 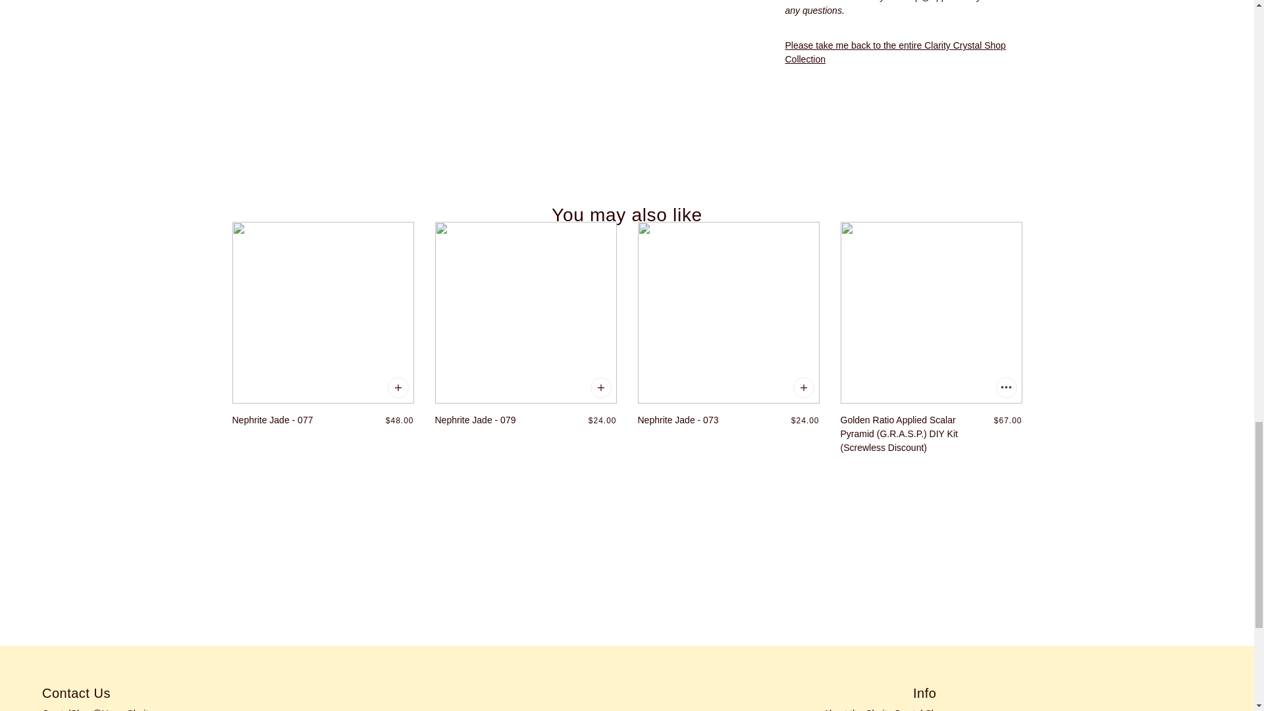 What do you see at coordinates (626, 549) in the screenshot?
I see `Carousel testimonials reviews widget` at bounding box center [626, 549].